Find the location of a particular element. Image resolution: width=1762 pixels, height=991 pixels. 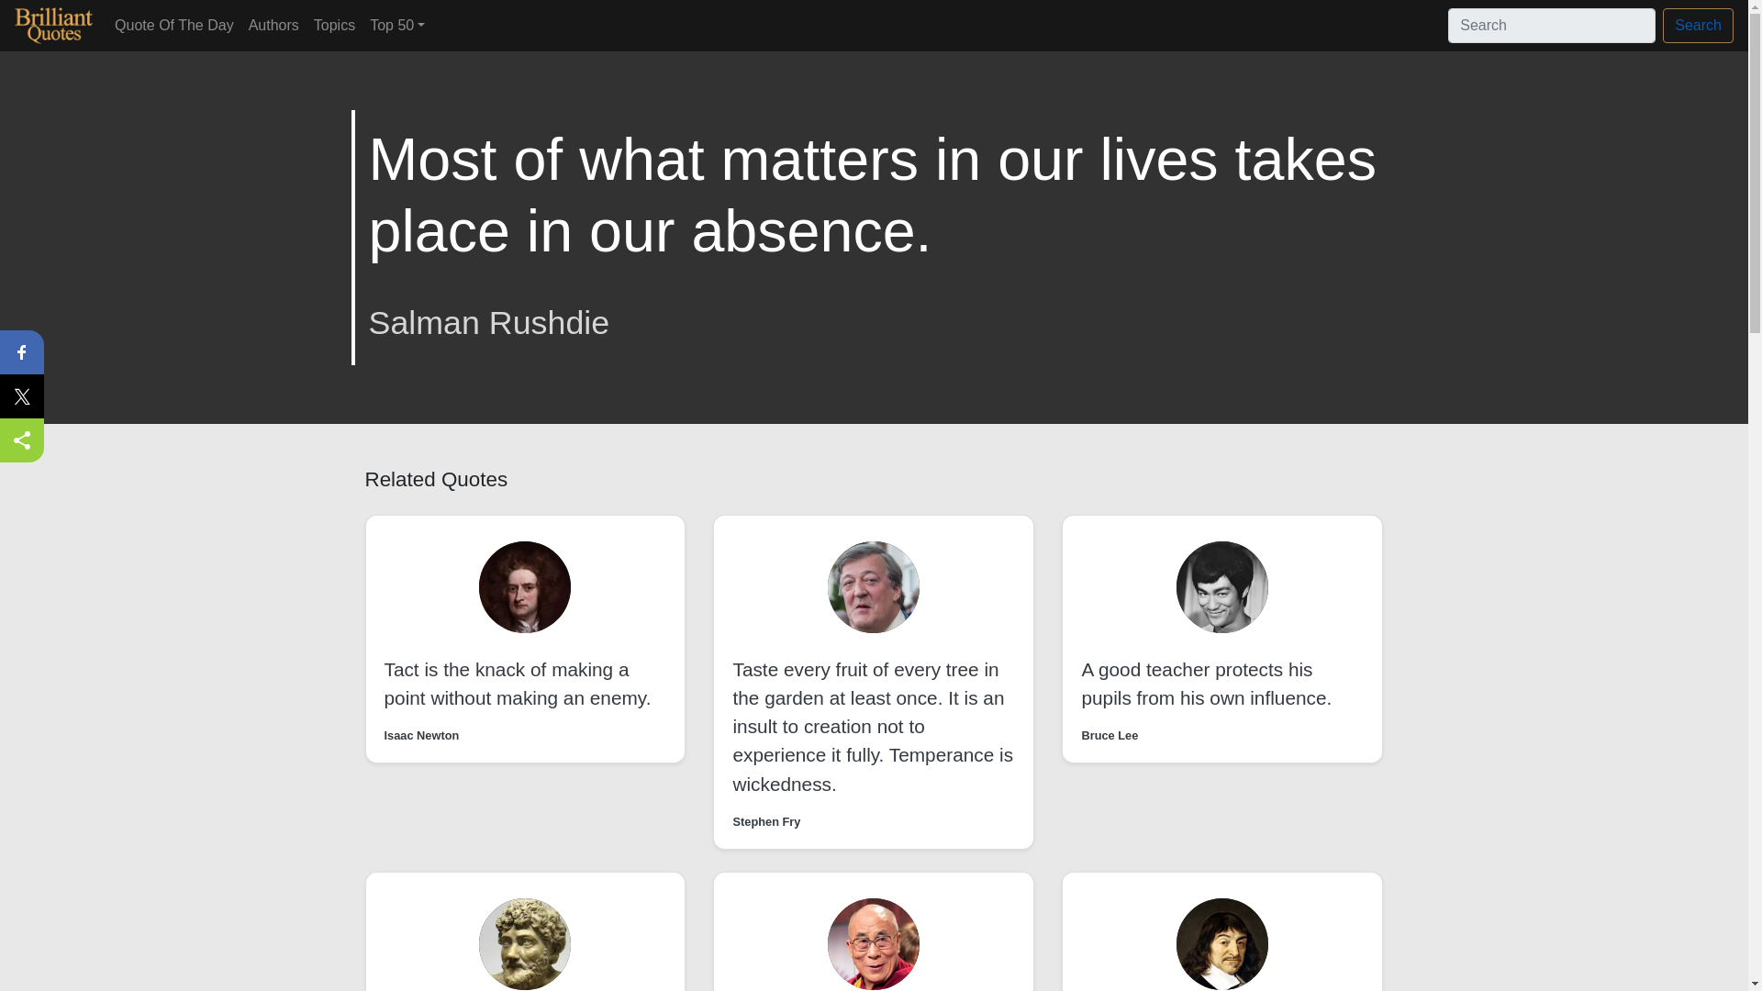

Stephen Fry is located at coordinates (765, 821).